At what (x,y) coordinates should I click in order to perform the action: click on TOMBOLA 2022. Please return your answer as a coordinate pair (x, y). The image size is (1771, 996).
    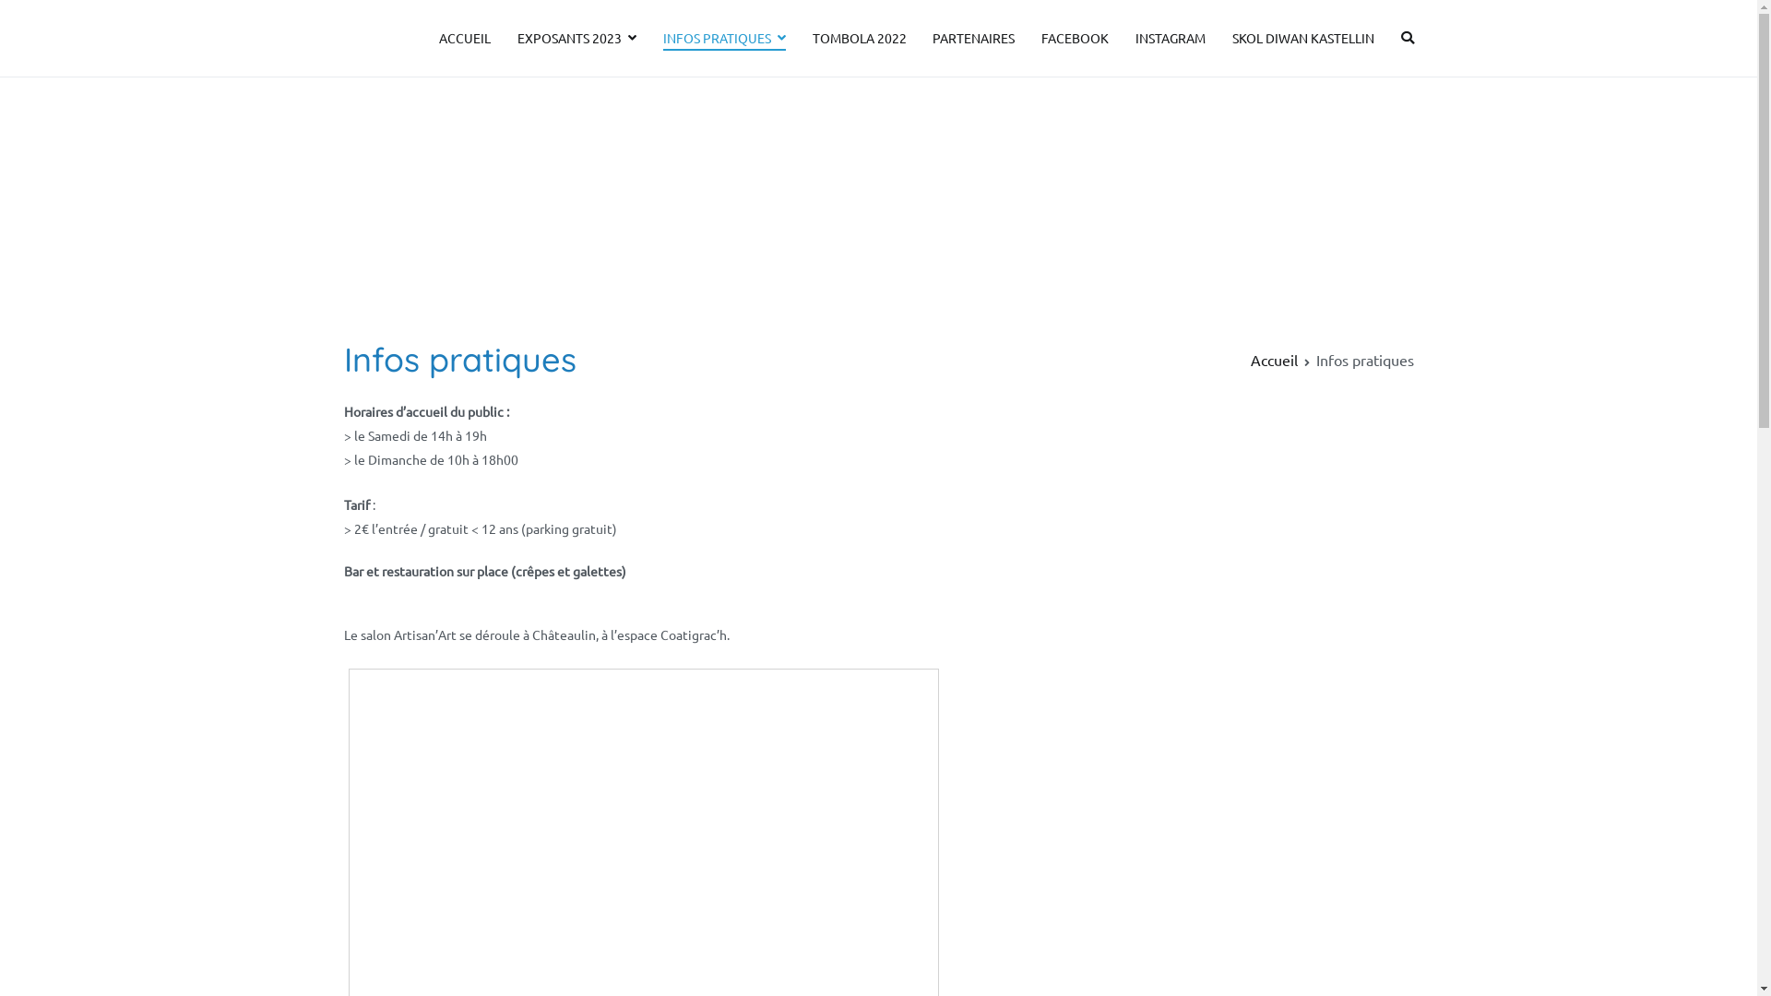
    Looking at the image, I should click on (860, 39).